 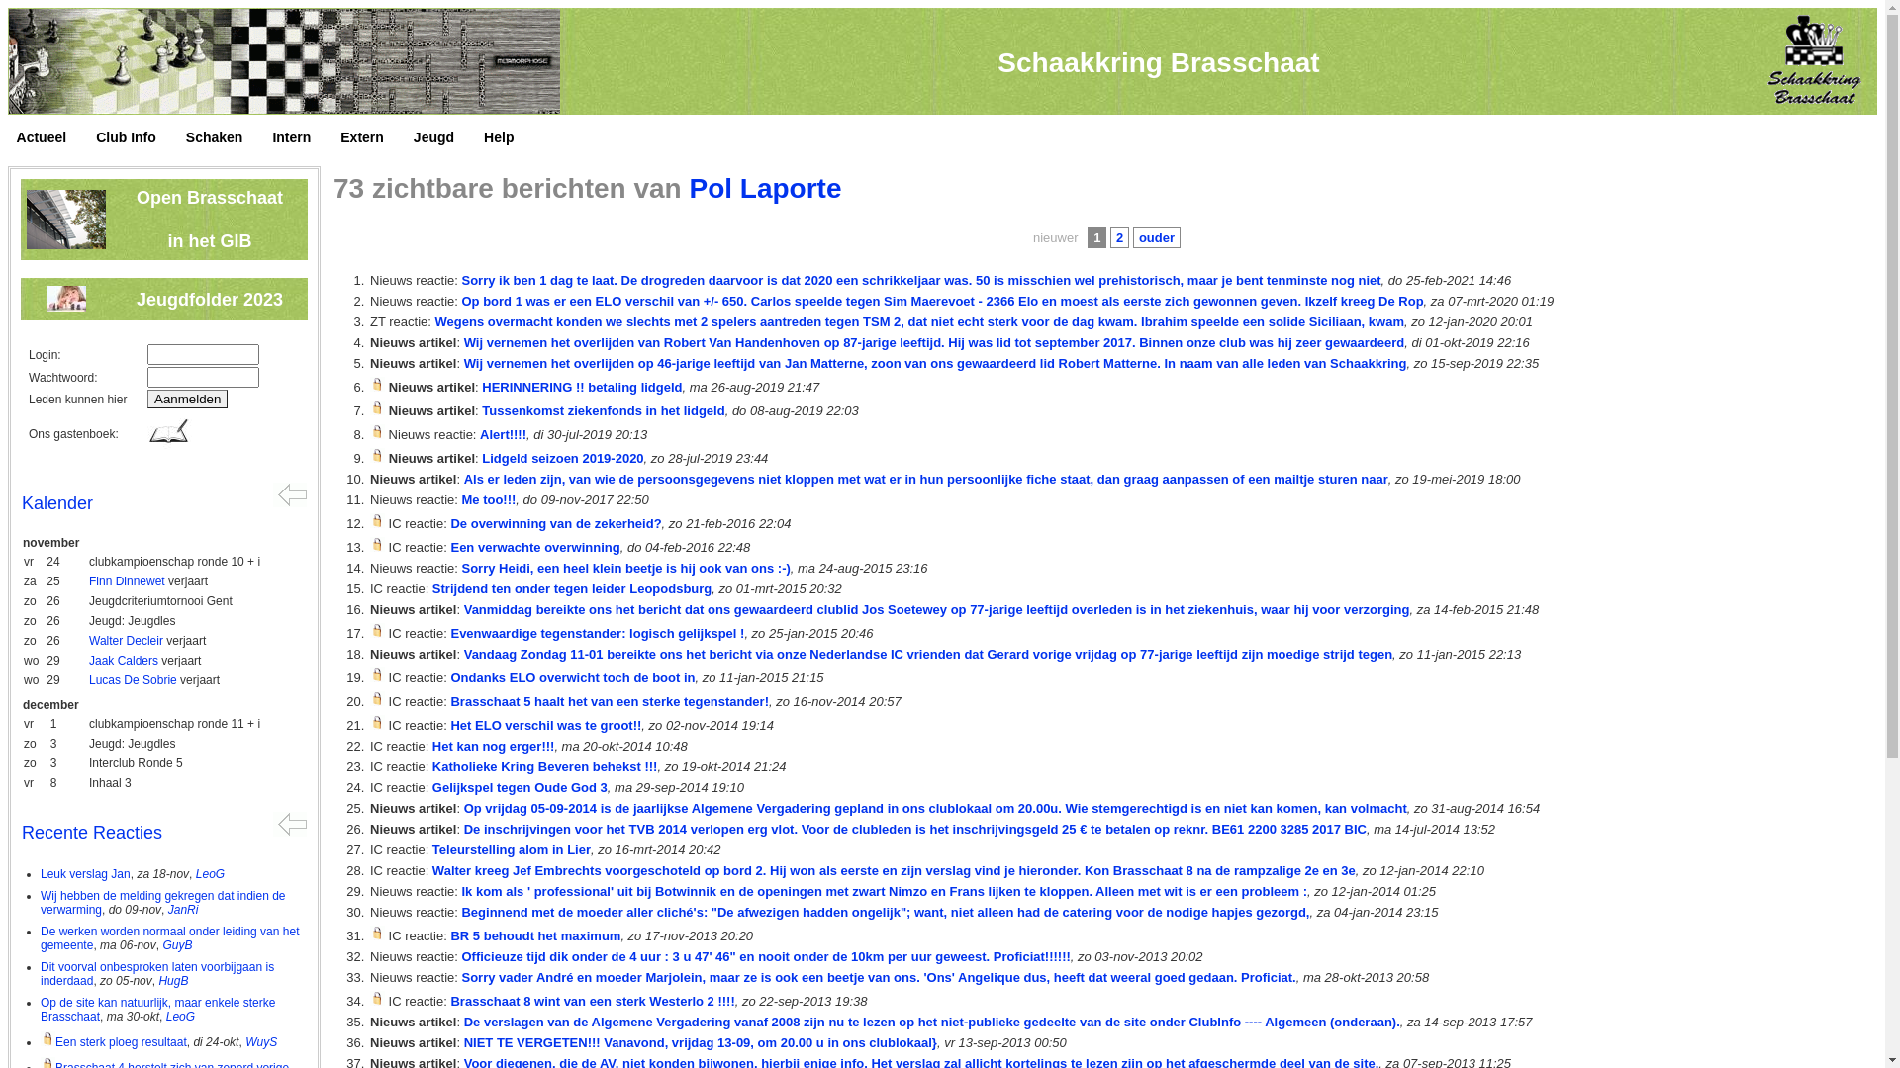 I want to click on Extern, so click(x=372, y=138).